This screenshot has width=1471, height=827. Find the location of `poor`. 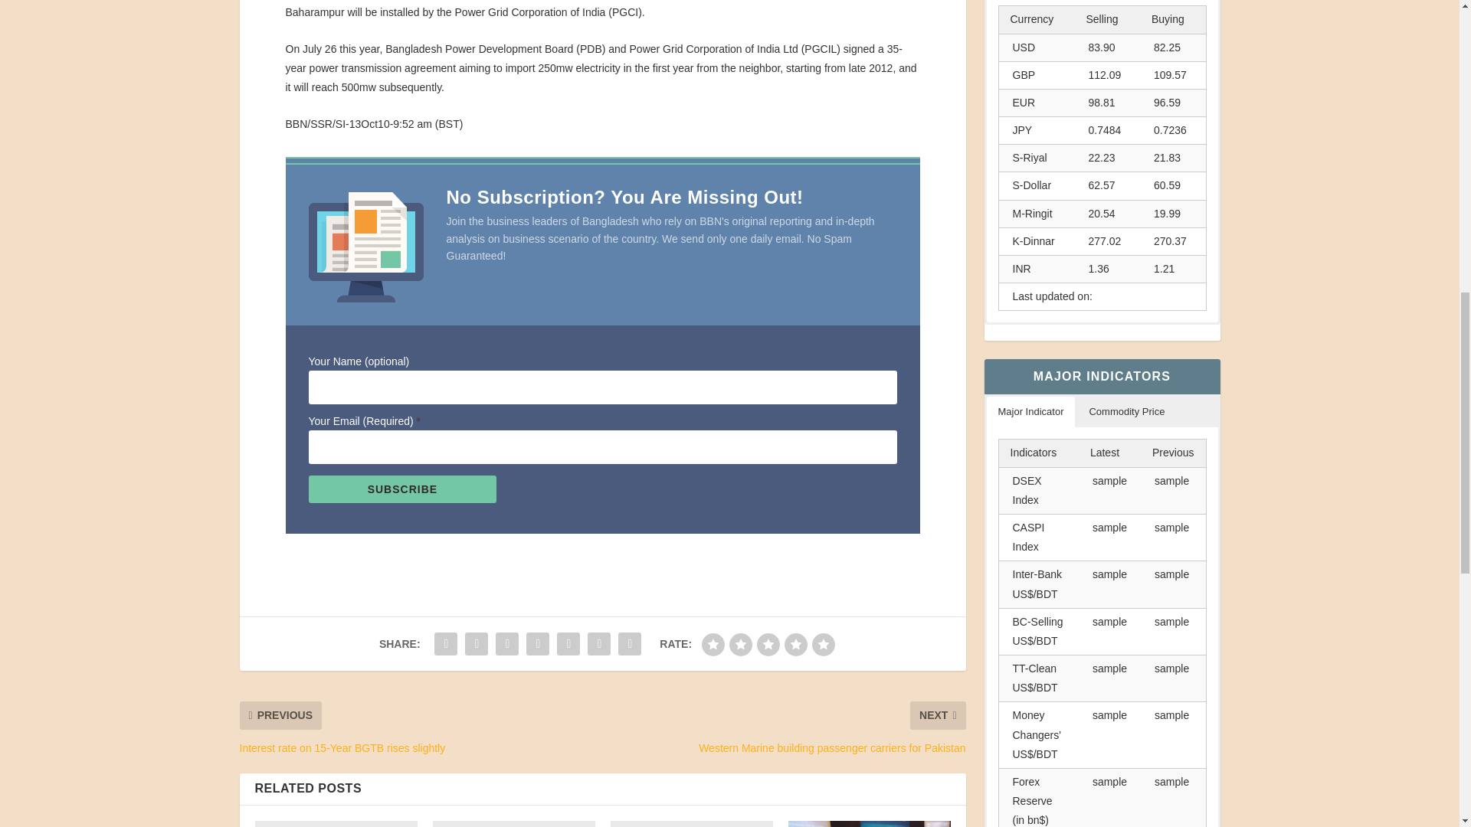

poor is located at coordinates (740, 645).